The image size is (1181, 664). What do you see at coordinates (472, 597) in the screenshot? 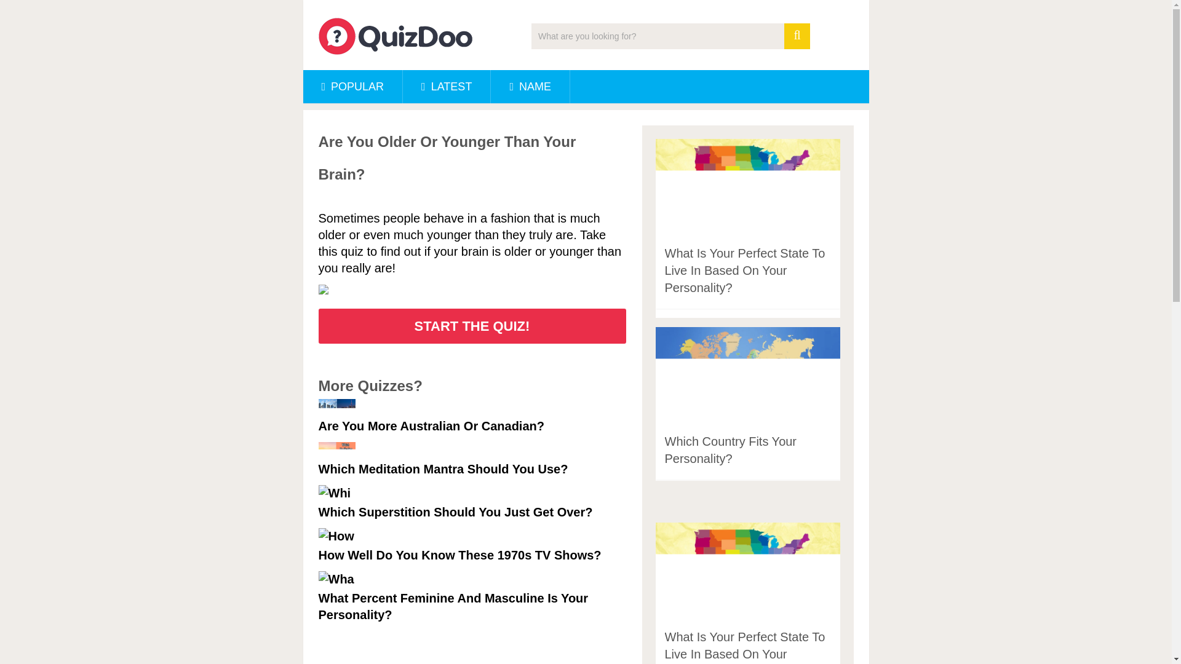
I see `What Percent Feminine And Masculine Is Your Personality?` at bounding box center [472, 597].